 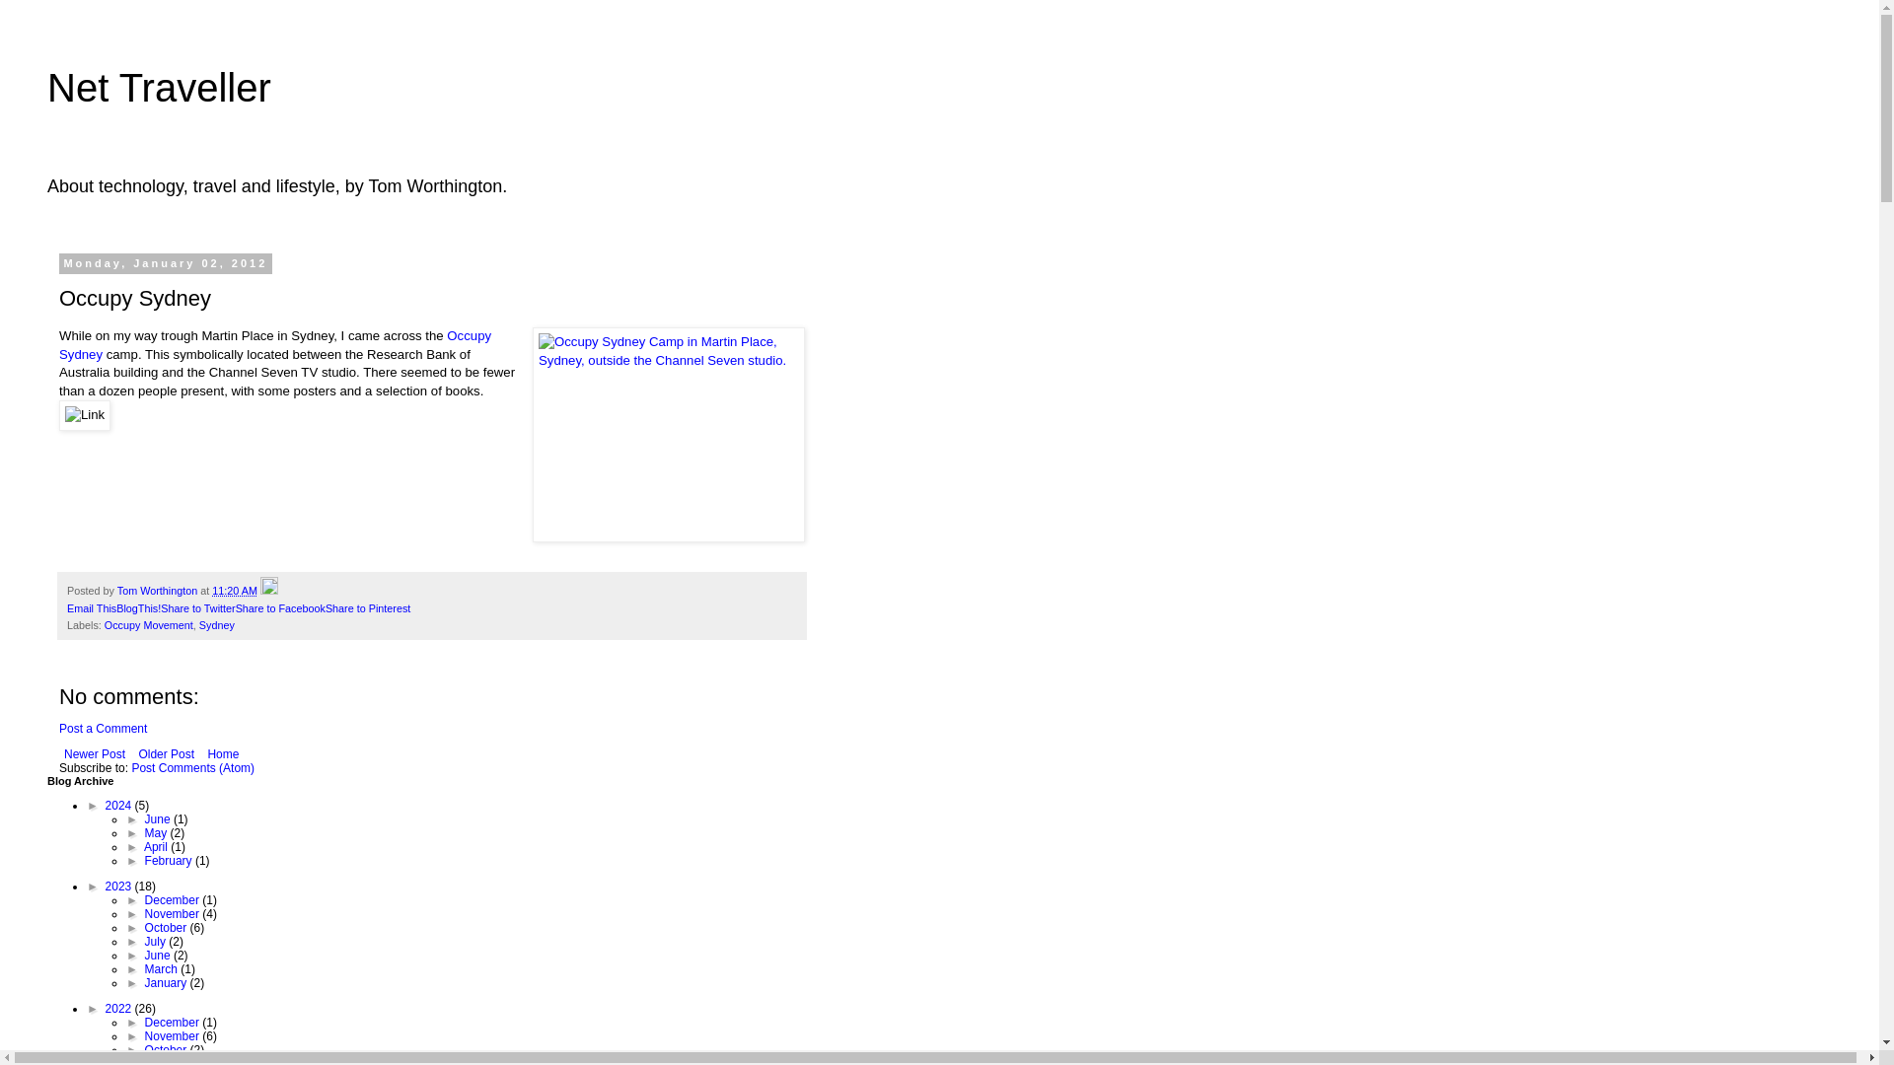 I want to click on Email This, so click(x=91, y=608).